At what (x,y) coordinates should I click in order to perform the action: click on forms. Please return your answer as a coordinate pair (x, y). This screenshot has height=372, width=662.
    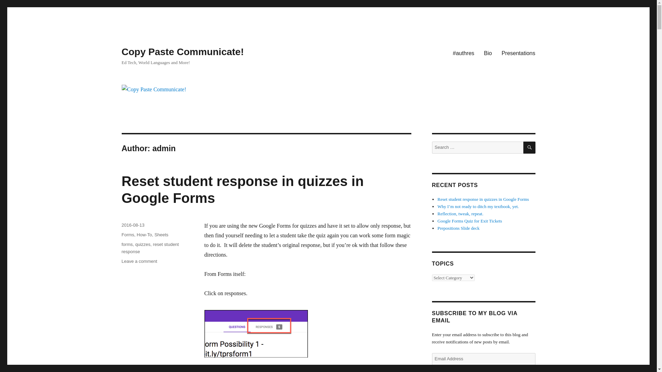
    Looking at the image, I should click on (127, 245).